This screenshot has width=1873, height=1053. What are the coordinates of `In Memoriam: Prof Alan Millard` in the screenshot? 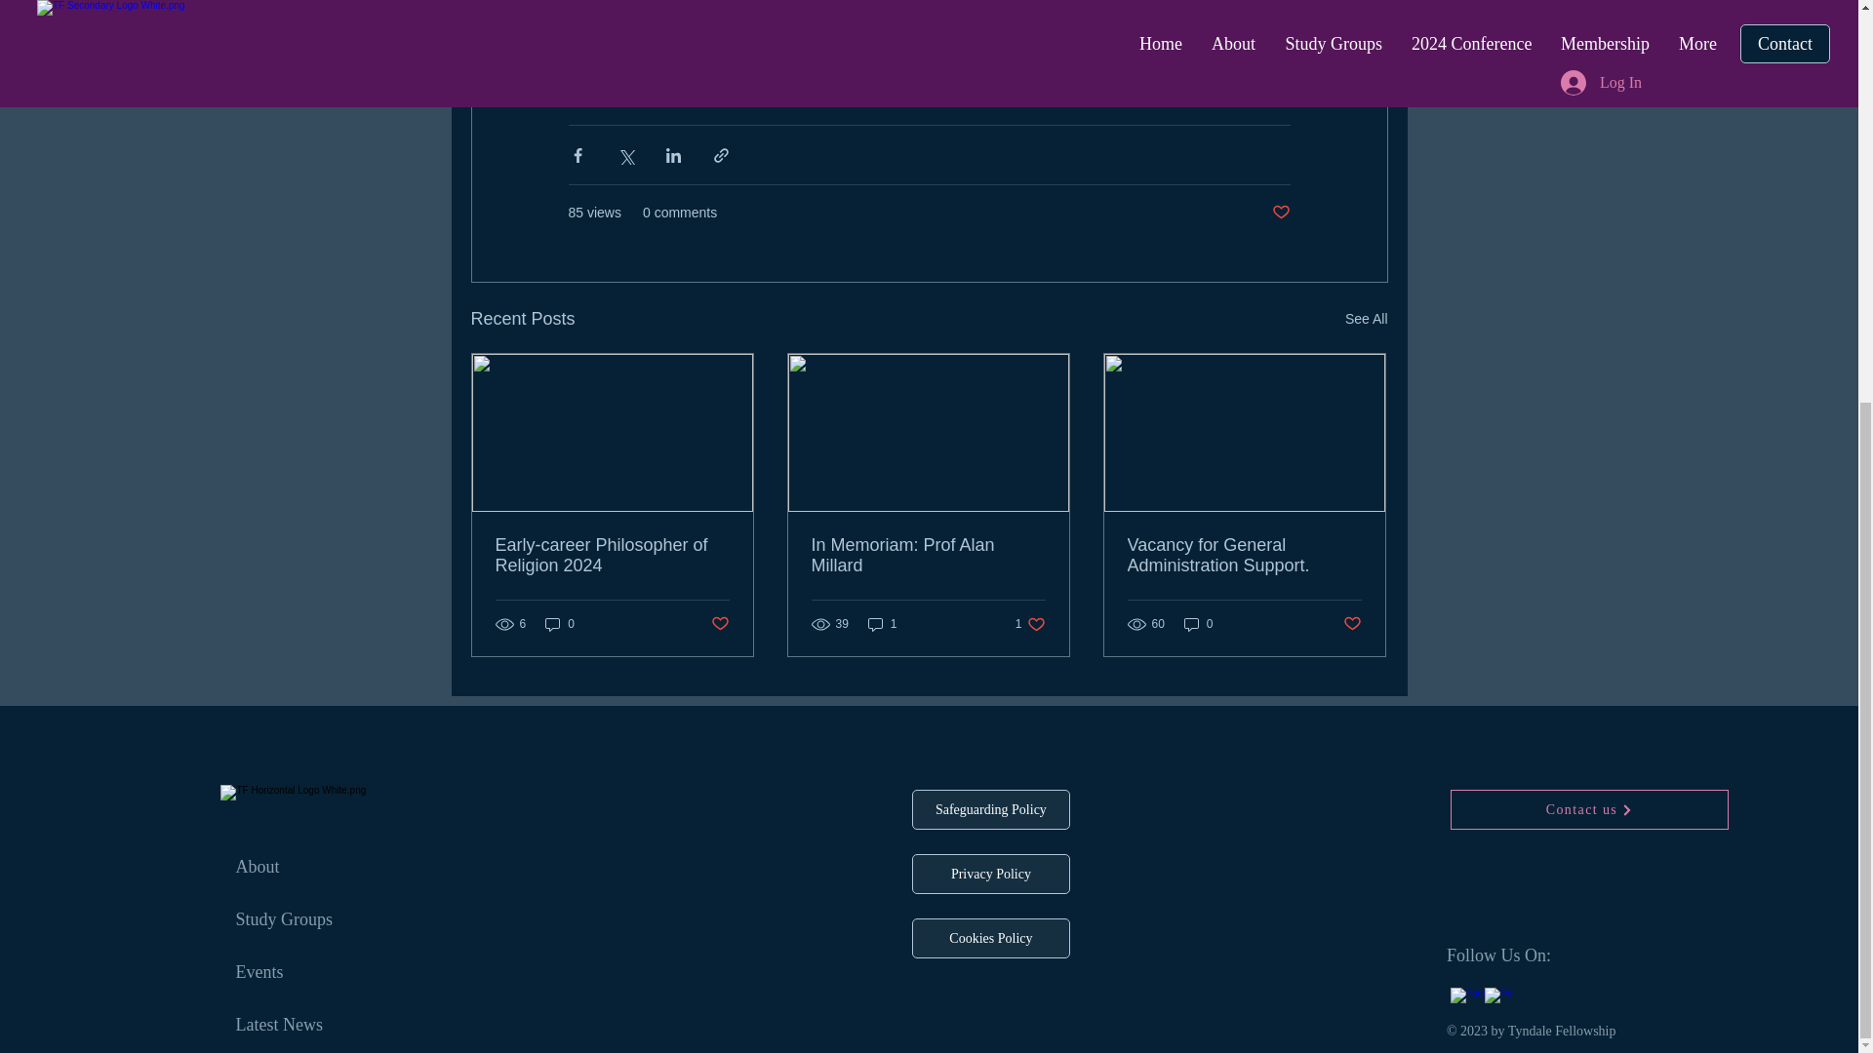 It's located at (928, 555).